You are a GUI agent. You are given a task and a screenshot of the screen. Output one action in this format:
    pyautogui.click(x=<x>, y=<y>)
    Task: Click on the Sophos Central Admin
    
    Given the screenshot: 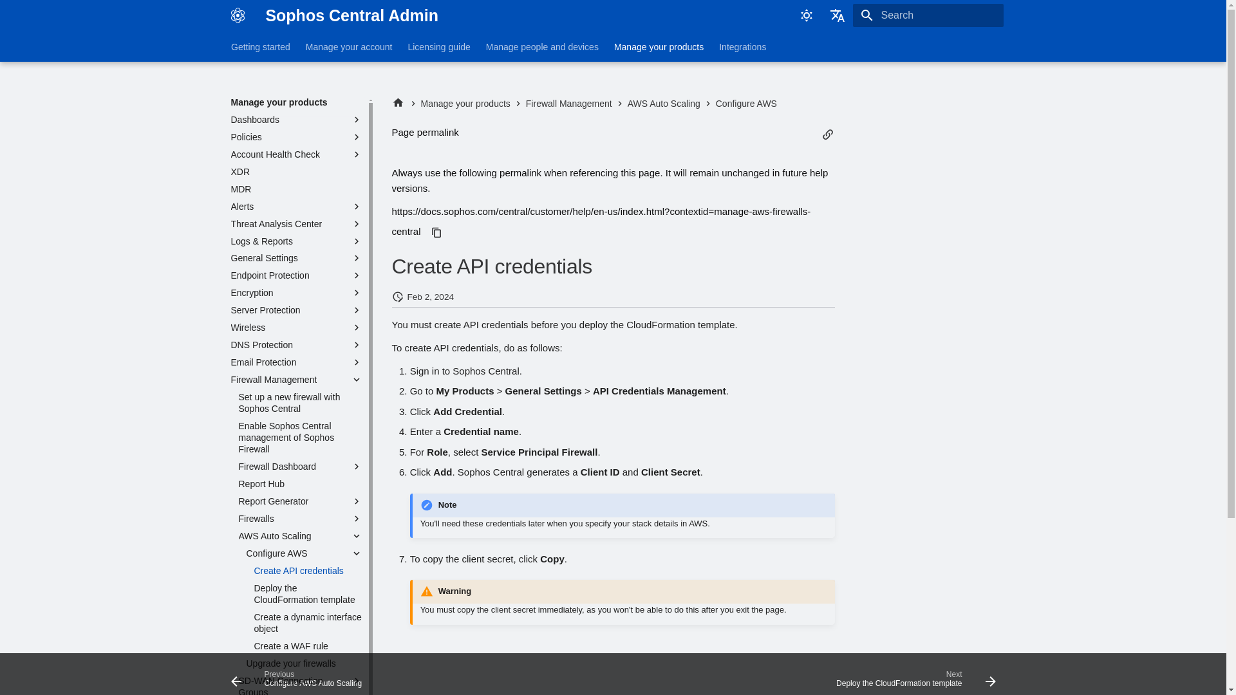 What is the action you would take?
    pyautogui.click(x=237, y=15)
    